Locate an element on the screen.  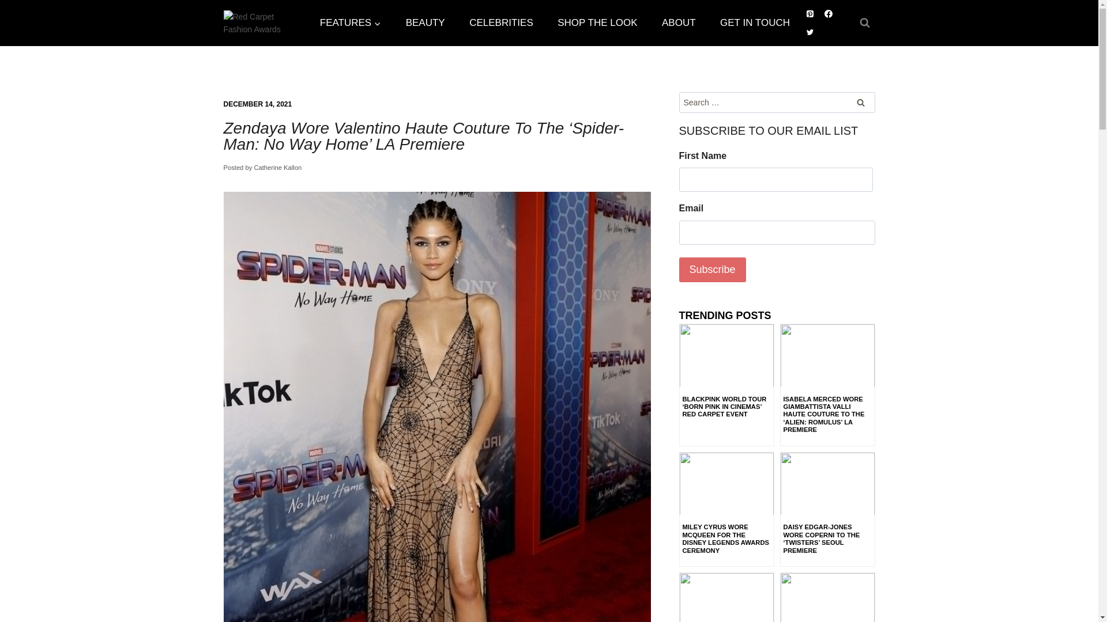
Search is located at coordinates (861, 102).